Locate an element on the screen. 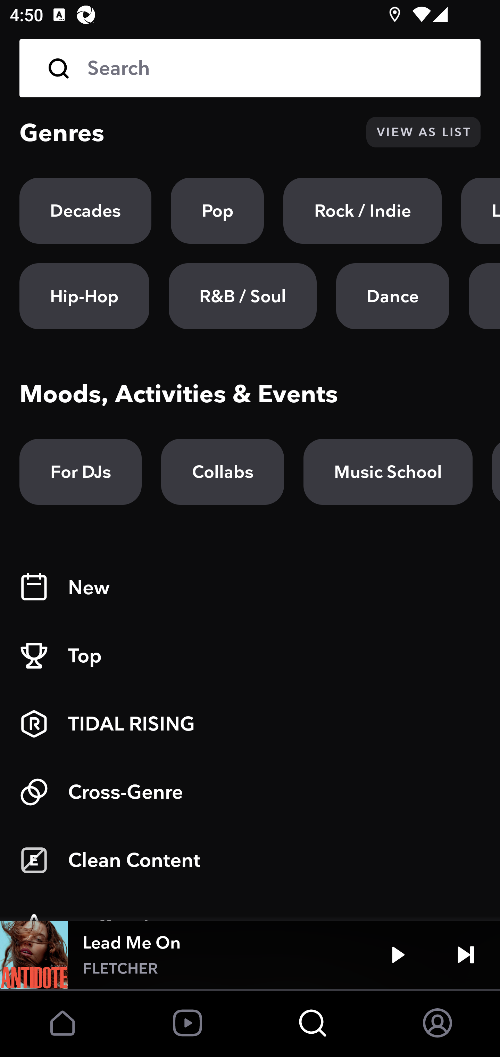  Search is located at coordinates (250, 68).